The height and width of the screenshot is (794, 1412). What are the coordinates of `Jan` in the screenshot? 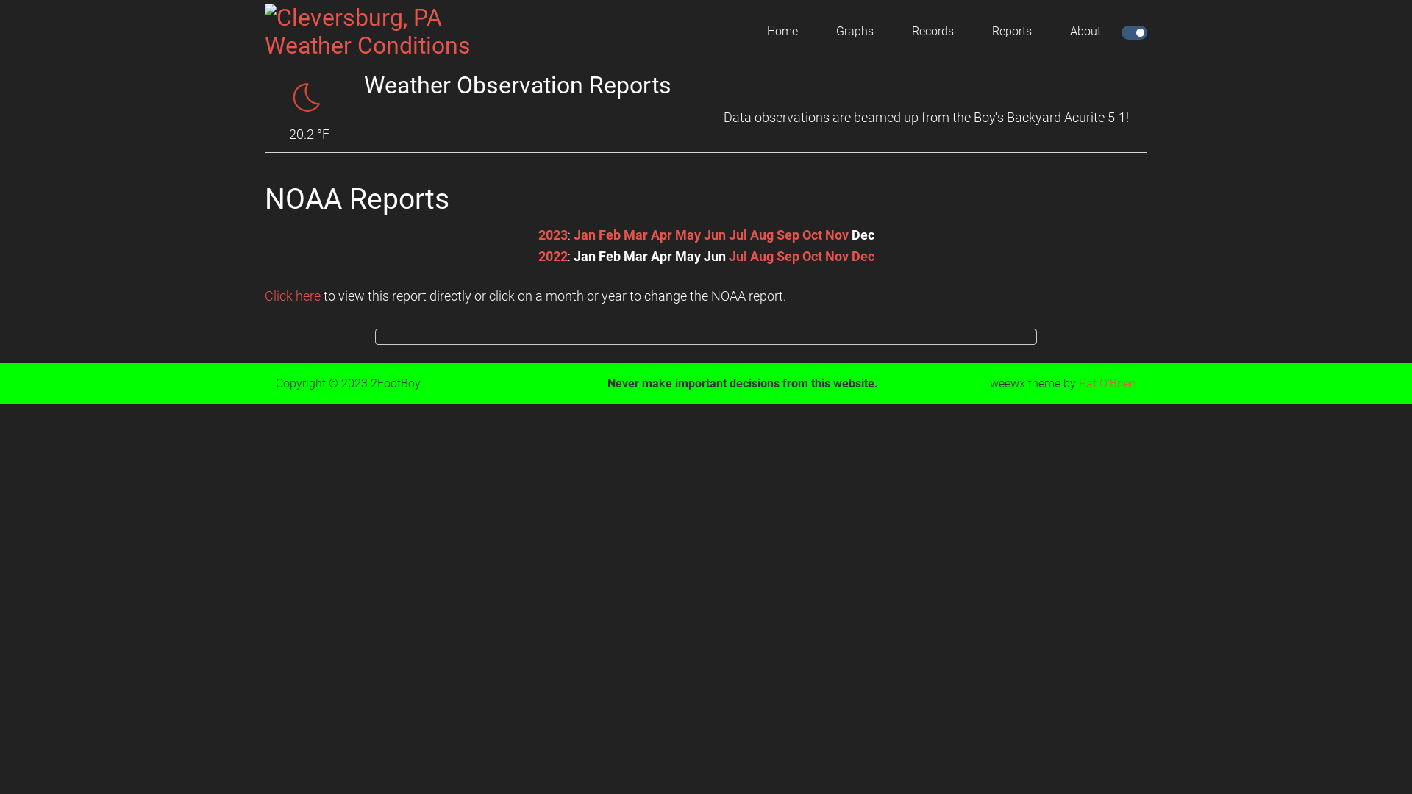 It's located at (585, 235).